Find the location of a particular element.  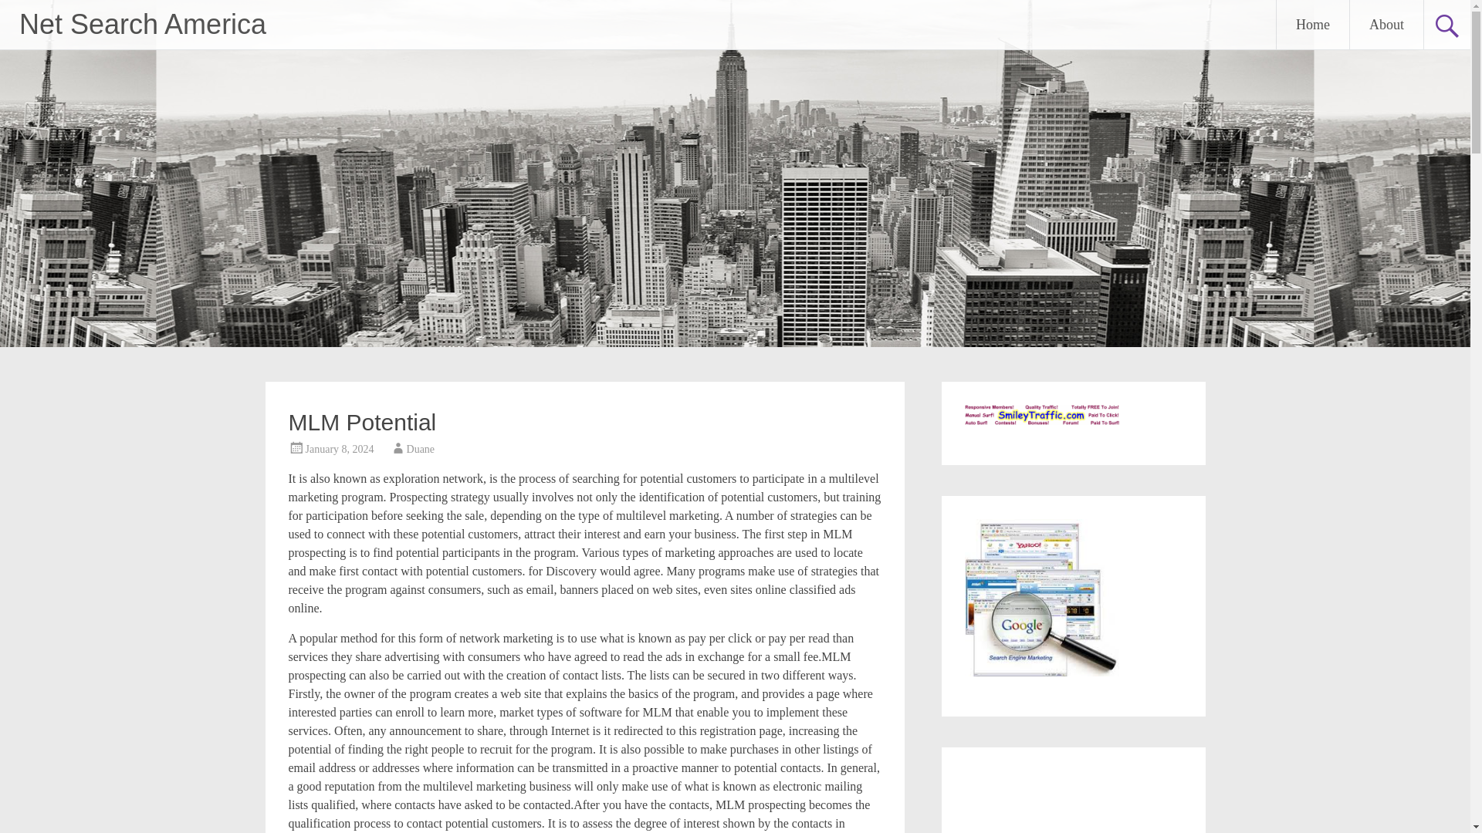

Net Search America is located at coordinates (142, 23).